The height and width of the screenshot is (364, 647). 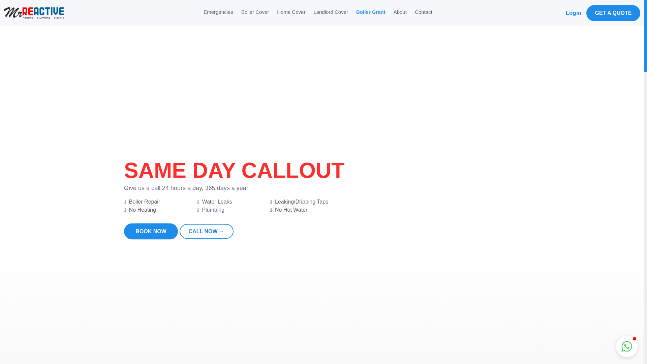 What do you see at coordinates (151, 231) in the screenshot?
I see `BOOK NOW` at bounding box center [151, 231].